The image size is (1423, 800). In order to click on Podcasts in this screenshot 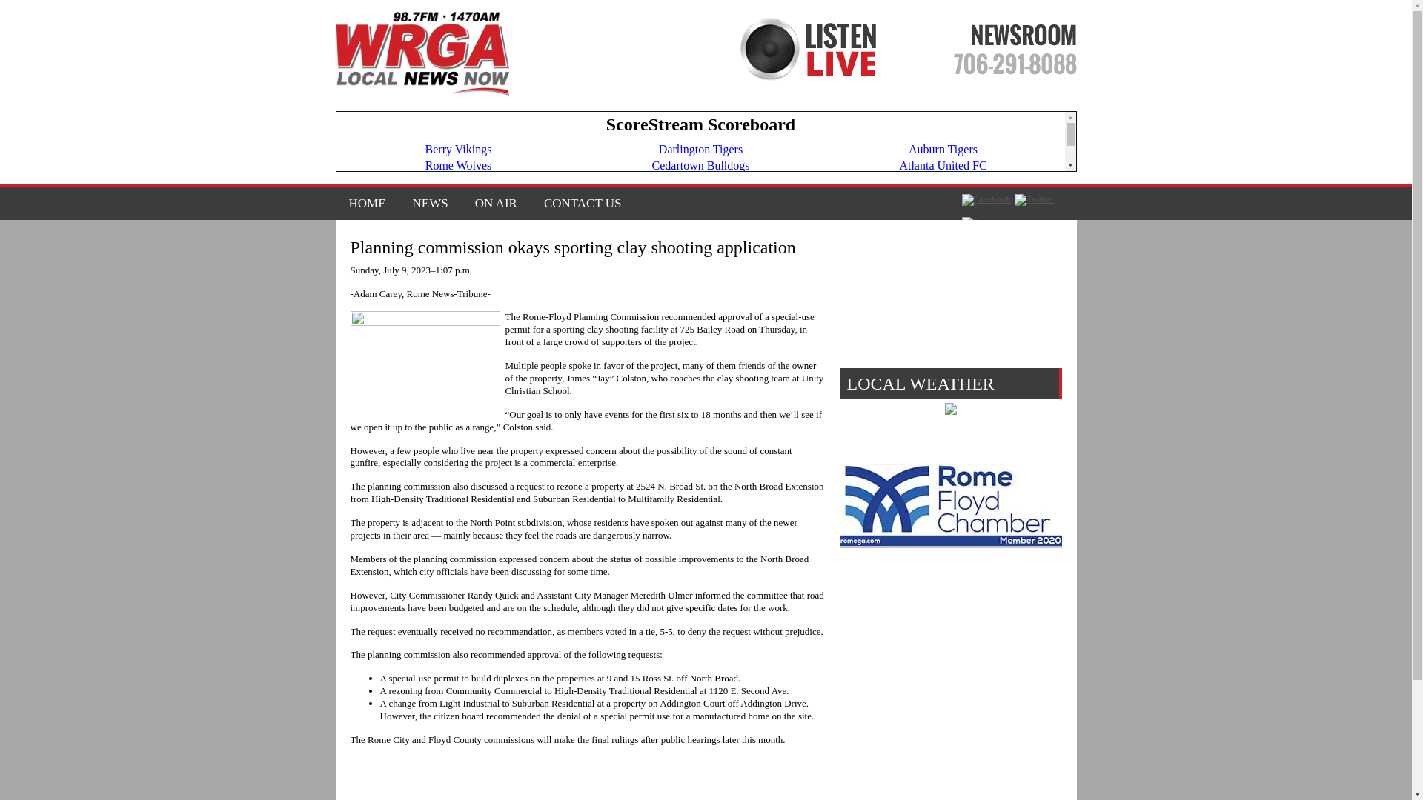, I will do `click(984, 221)`.